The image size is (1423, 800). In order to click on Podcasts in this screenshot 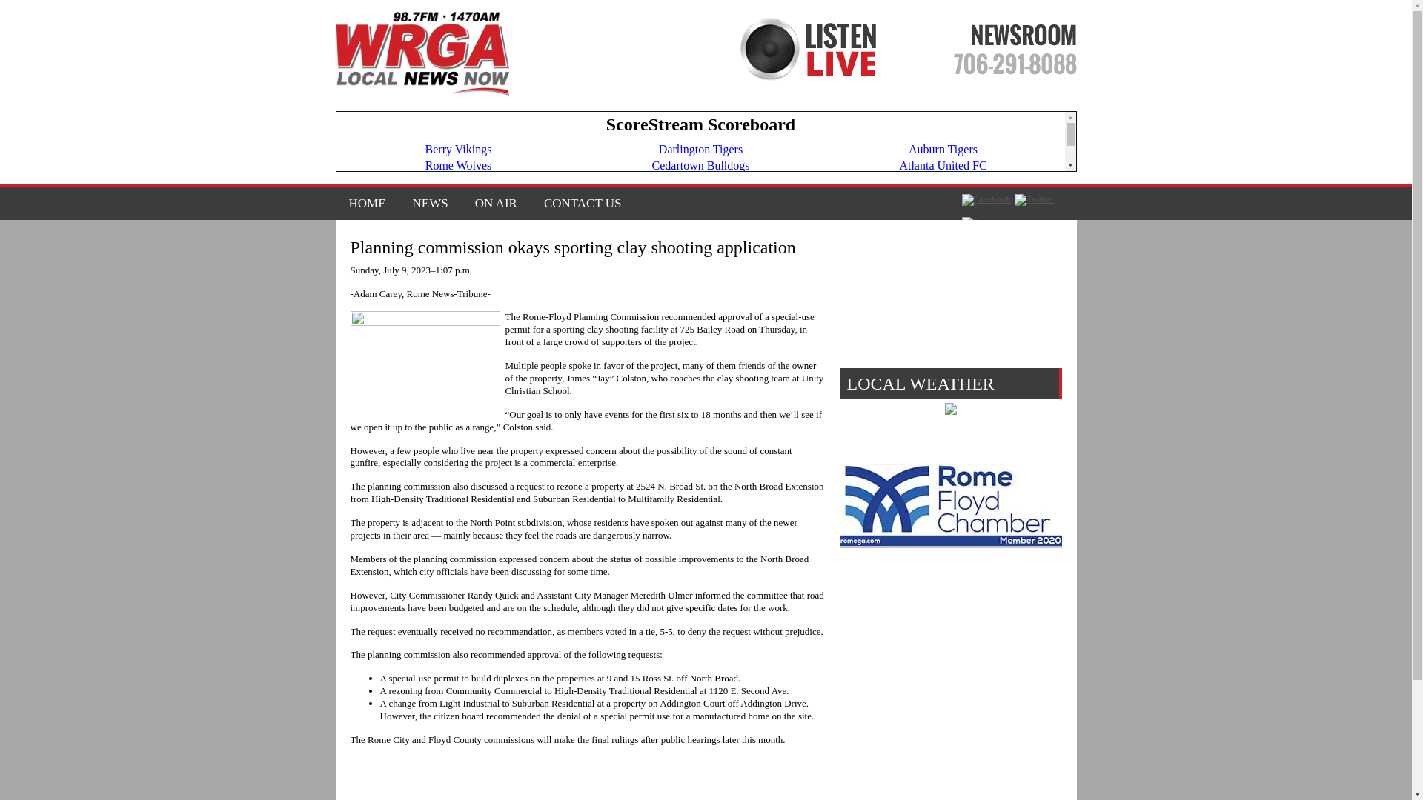, I will do `click(984, 221)`.